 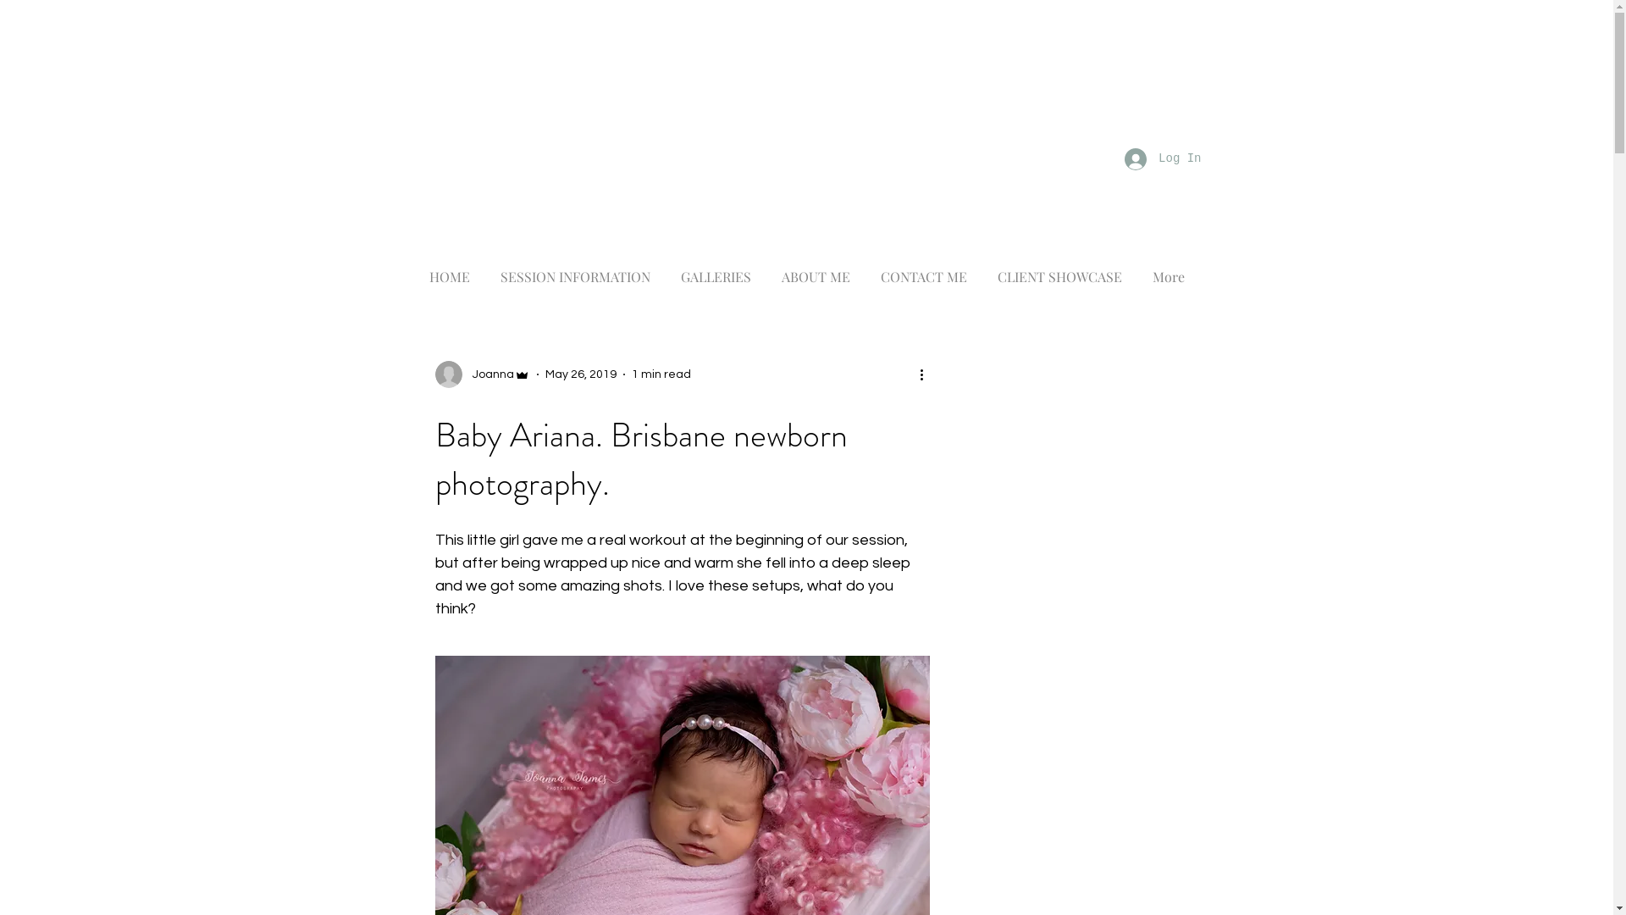 What do you see at coordinates (1060, 282) in the screenshot?
I see `CLIENT SHOWCASE` at bounding box center [1060, 282].